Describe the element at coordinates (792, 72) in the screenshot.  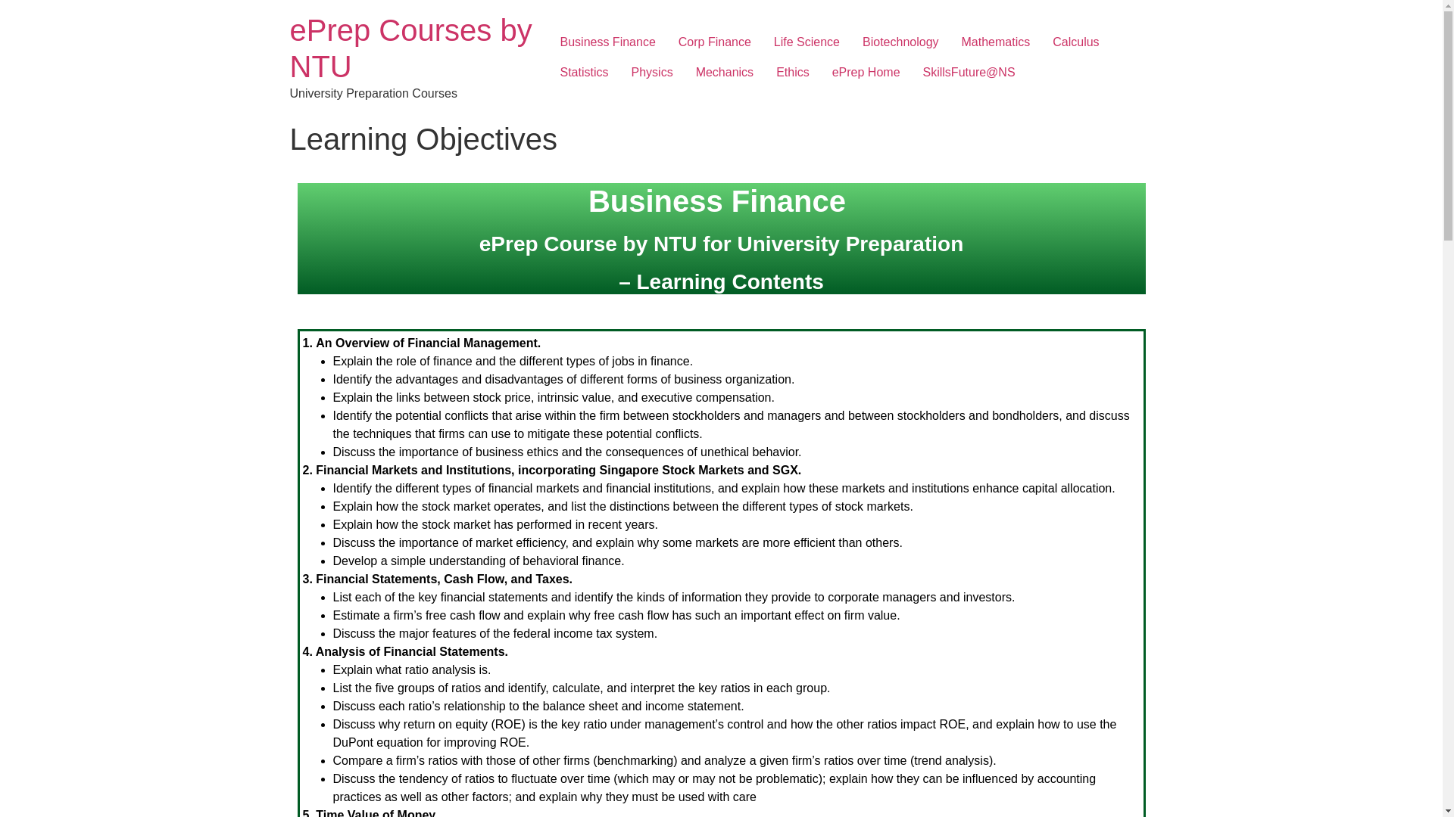
I see `Ethics` at that location.